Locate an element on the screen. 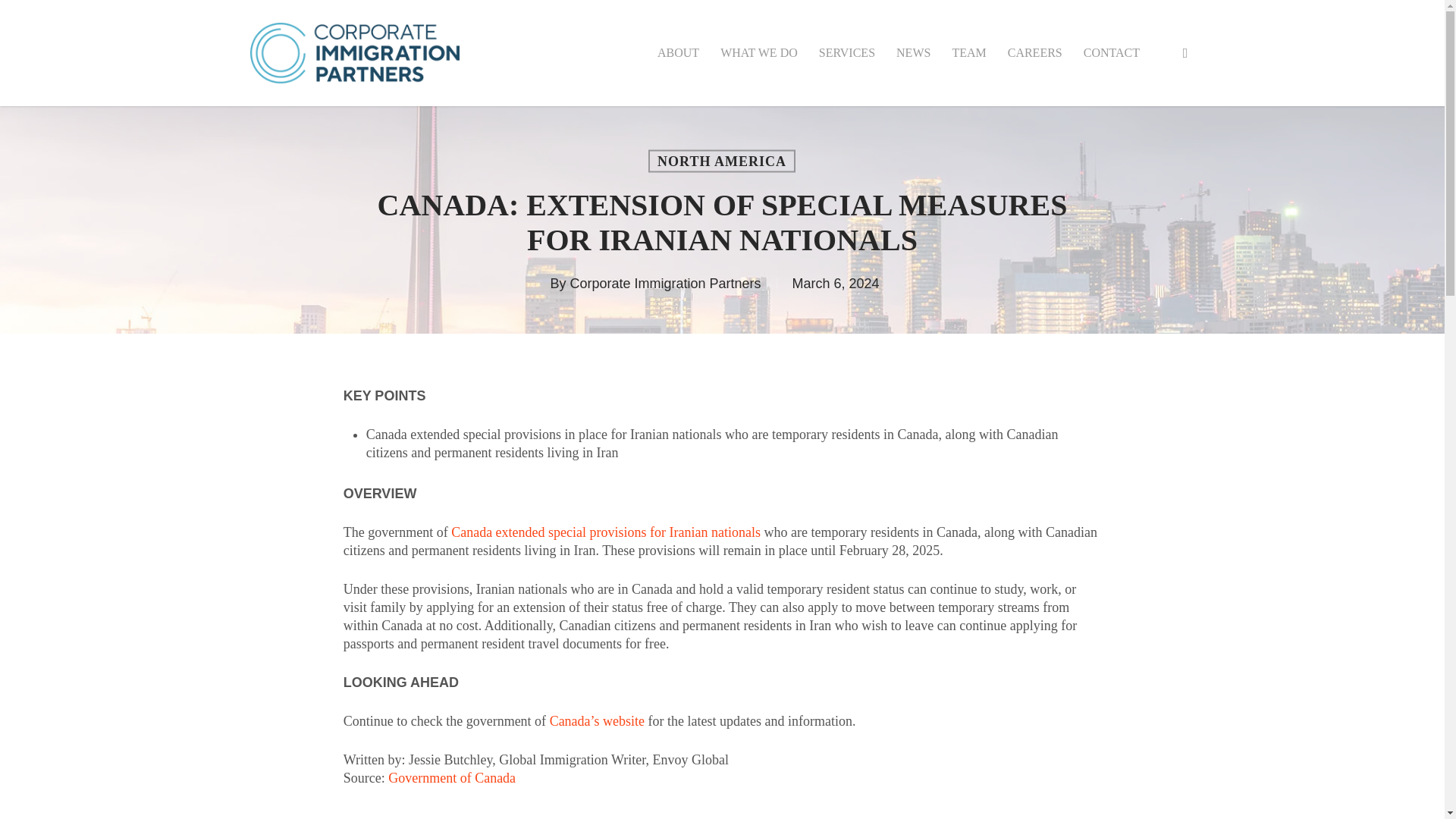 The width and height of the screenshot is (1456, 819). Canada extended special provisions for Iranian nationals is located at coordinates (605, 532).